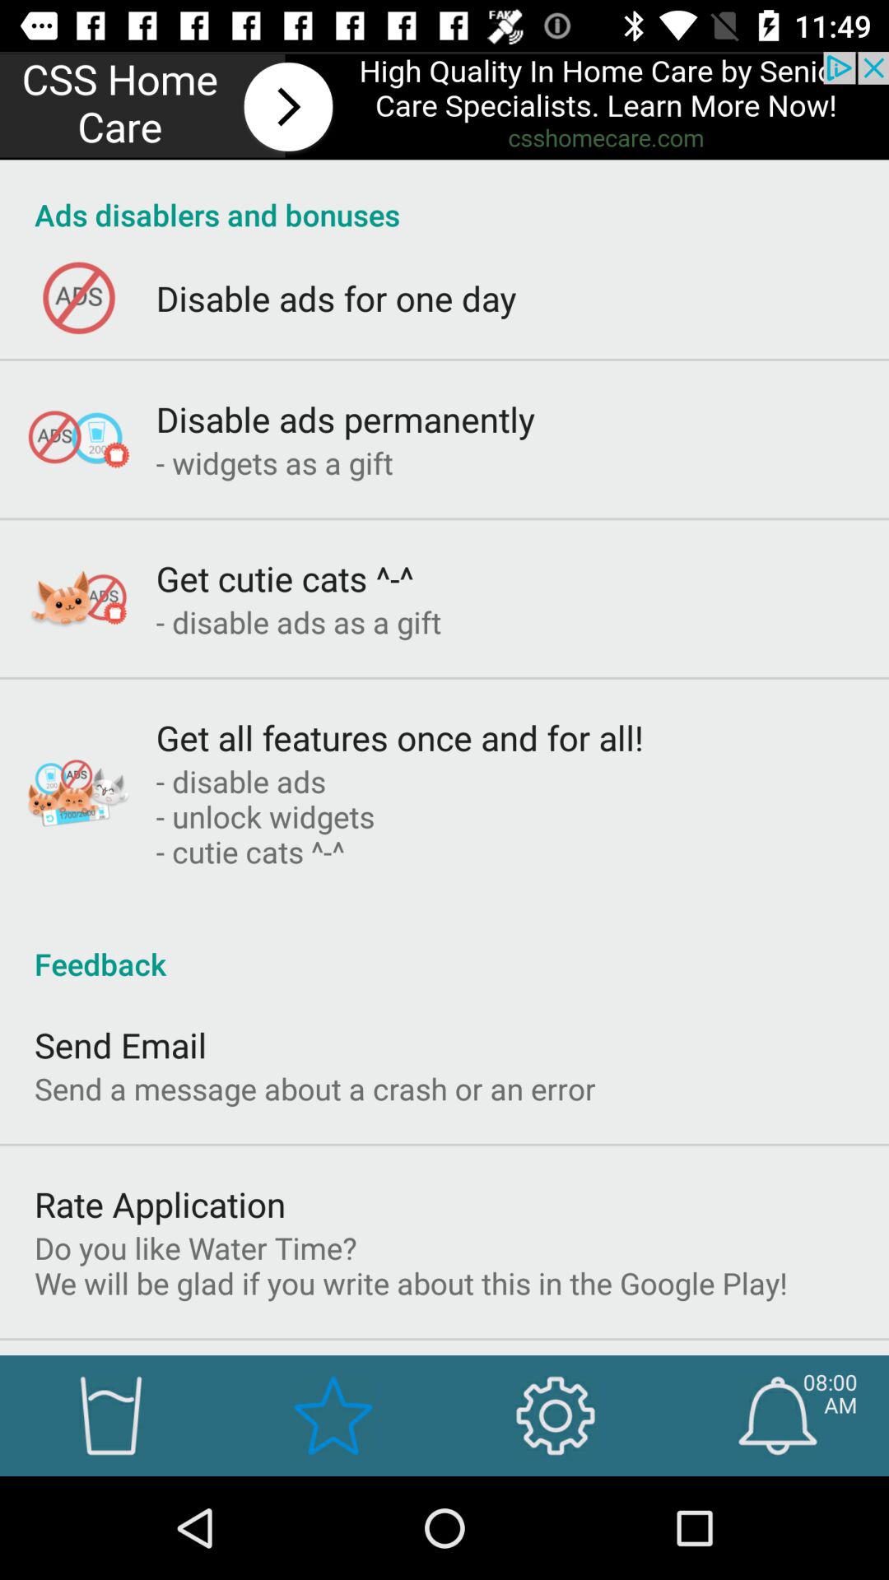 Image resolution: width=889 pixels, height=1580 pixels. I want to click on share the article, so click(444, 105).